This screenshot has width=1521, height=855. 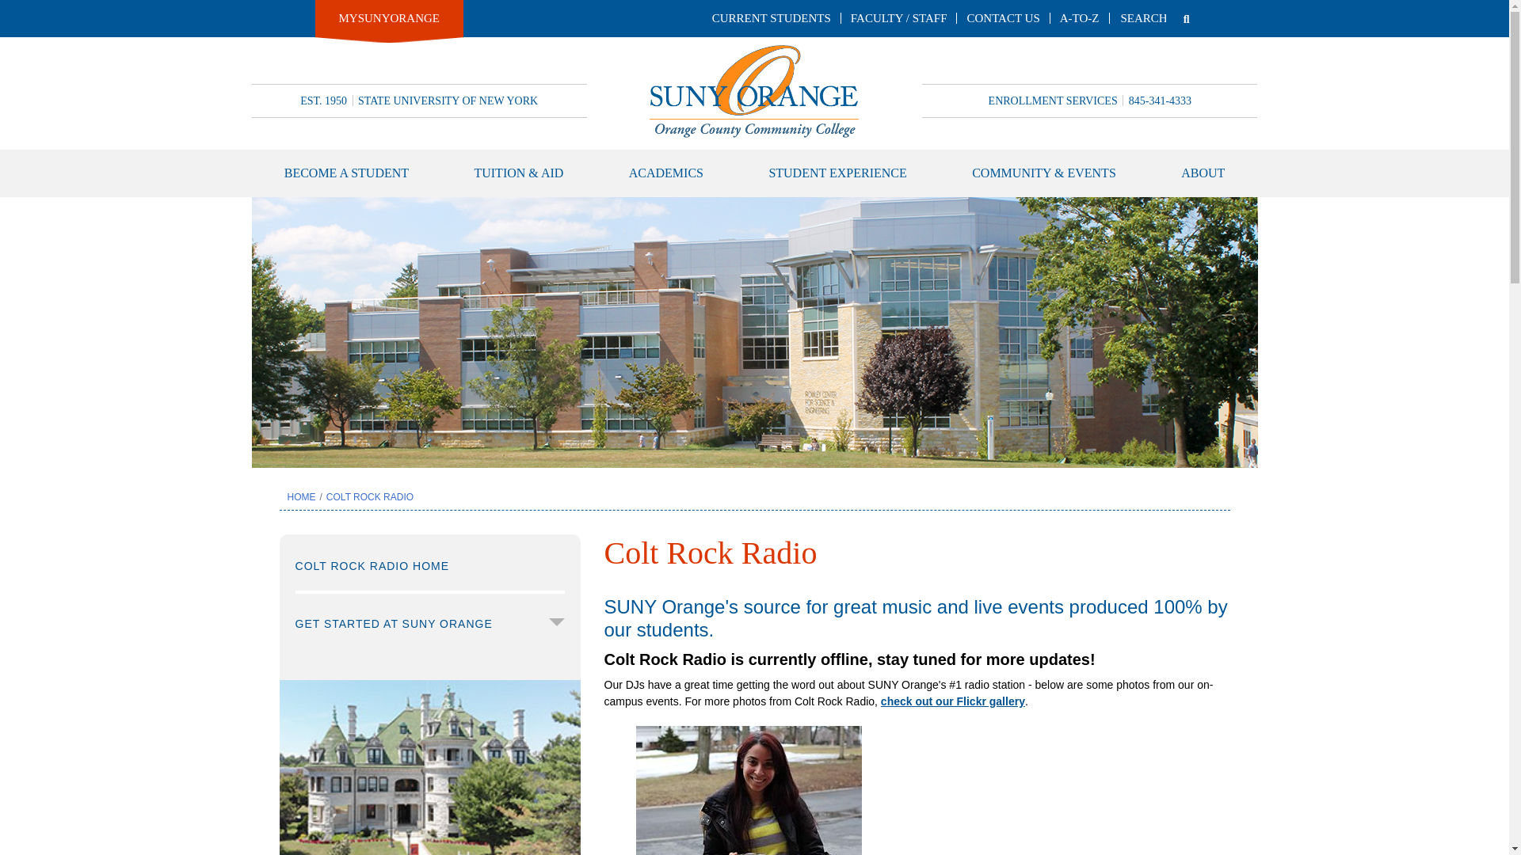 I want to click on A-TO-Z, so click(x=1080, y=18).